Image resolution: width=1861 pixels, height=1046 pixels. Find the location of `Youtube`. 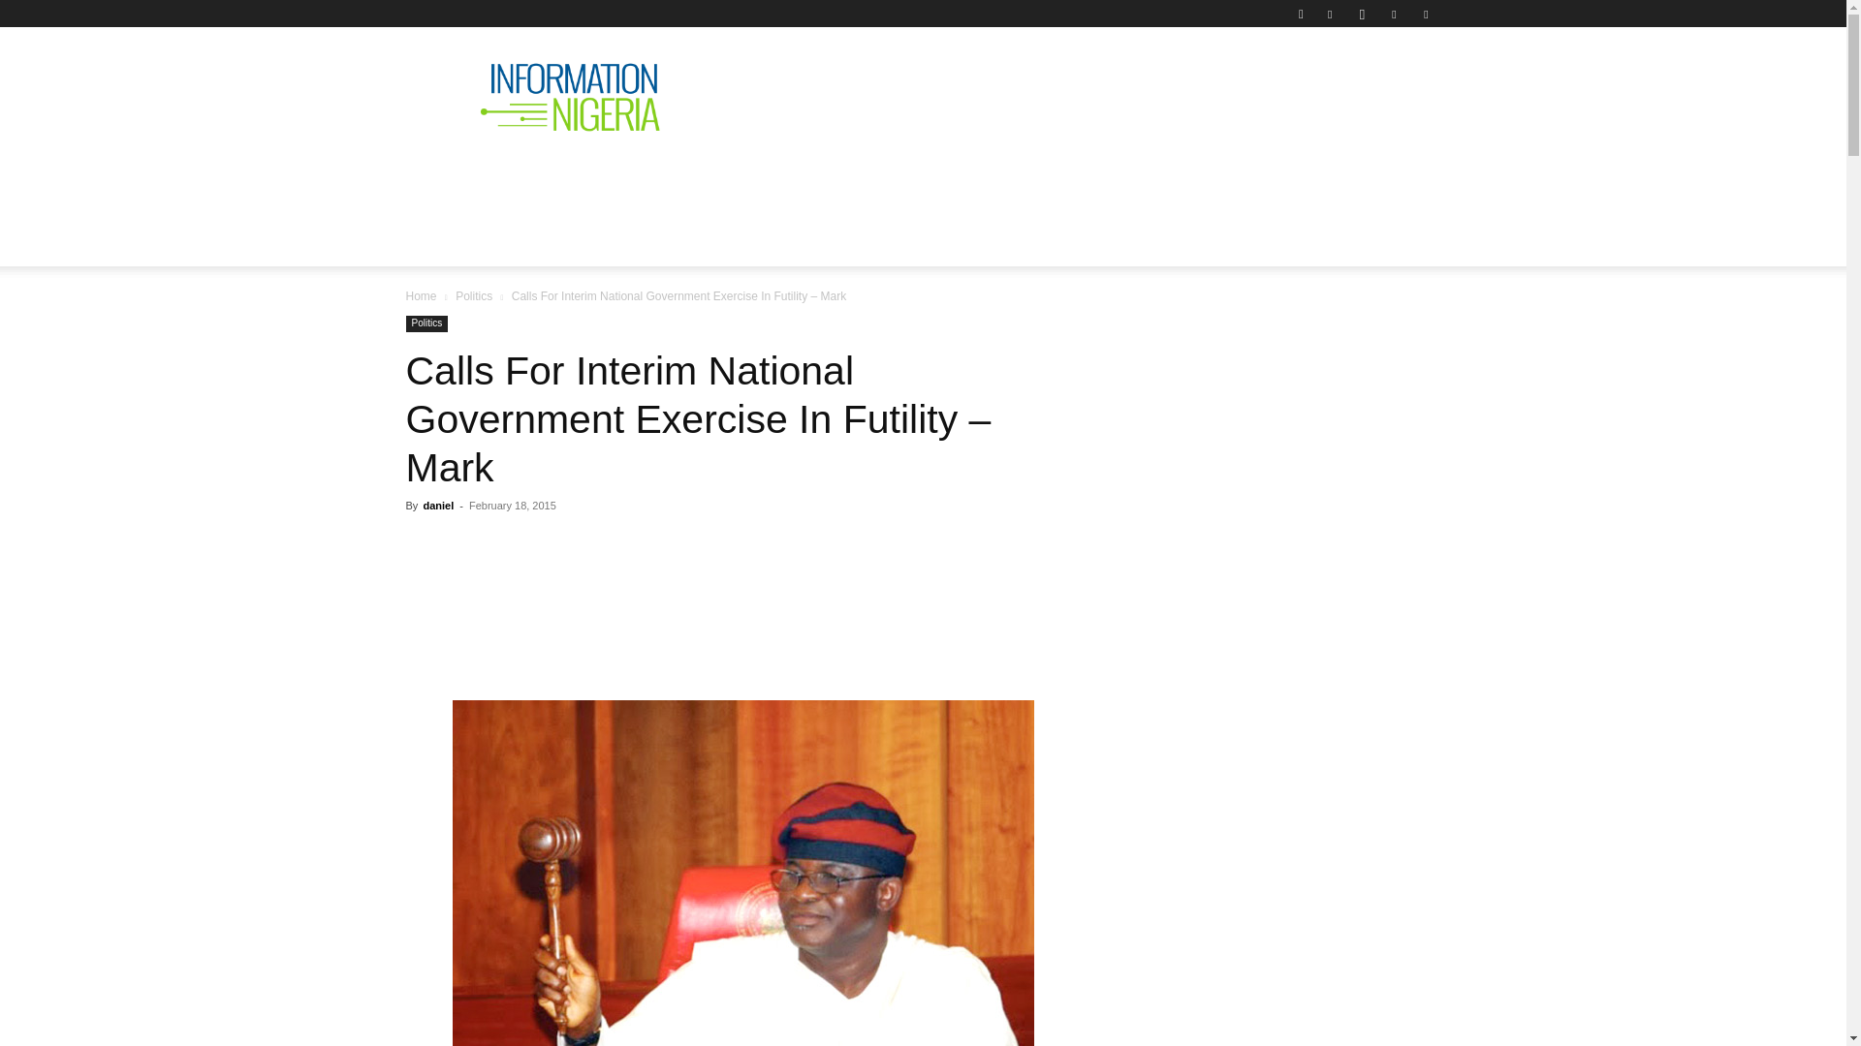

Youtube is located at coordinates (1425, 14).